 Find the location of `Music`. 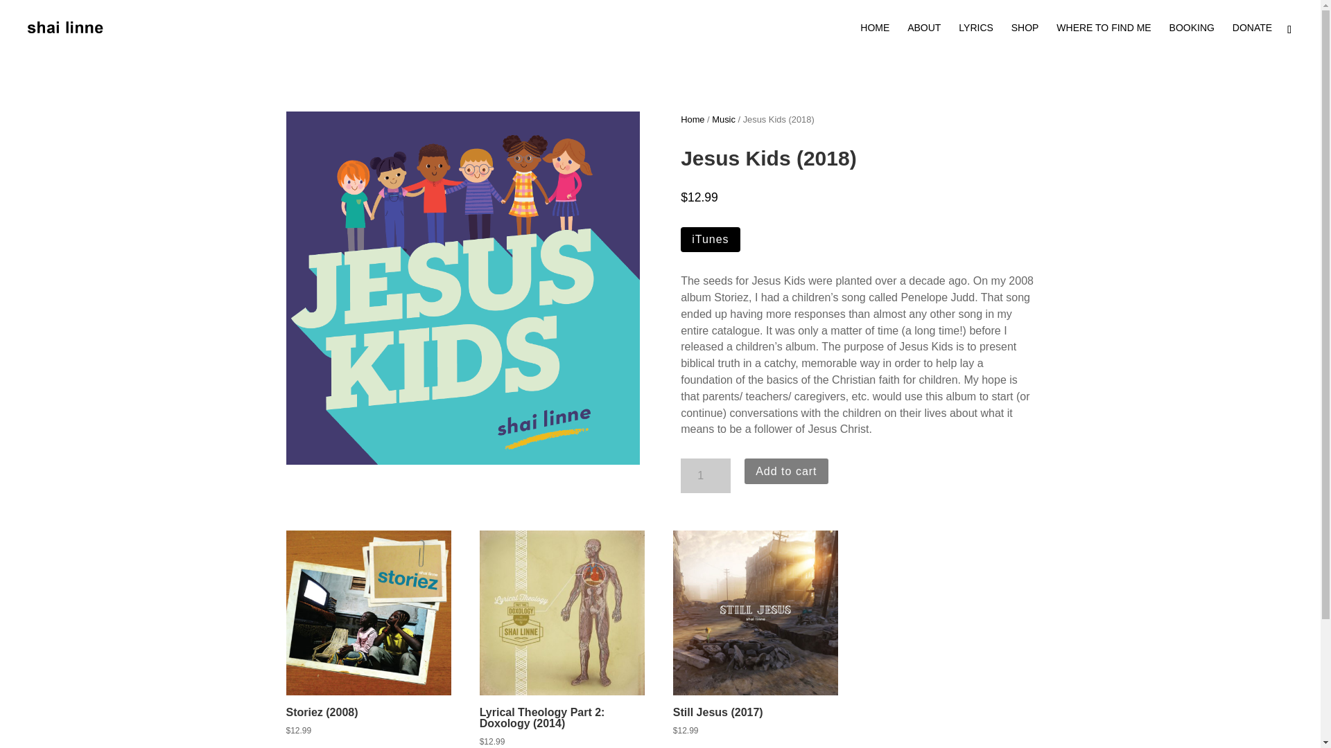

Music is located at coordinates (724, 119).